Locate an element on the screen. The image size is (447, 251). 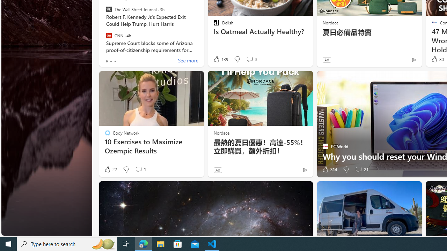
View comments 21 Comment is located at coordinates (361, 169).